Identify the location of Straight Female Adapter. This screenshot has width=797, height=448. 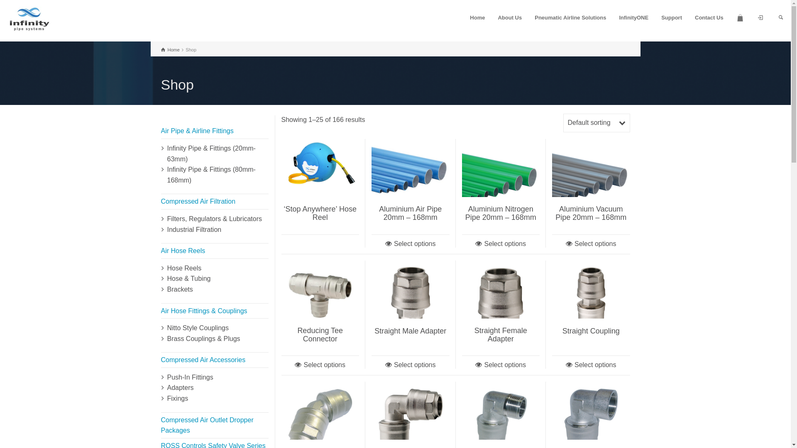
(501, 335).